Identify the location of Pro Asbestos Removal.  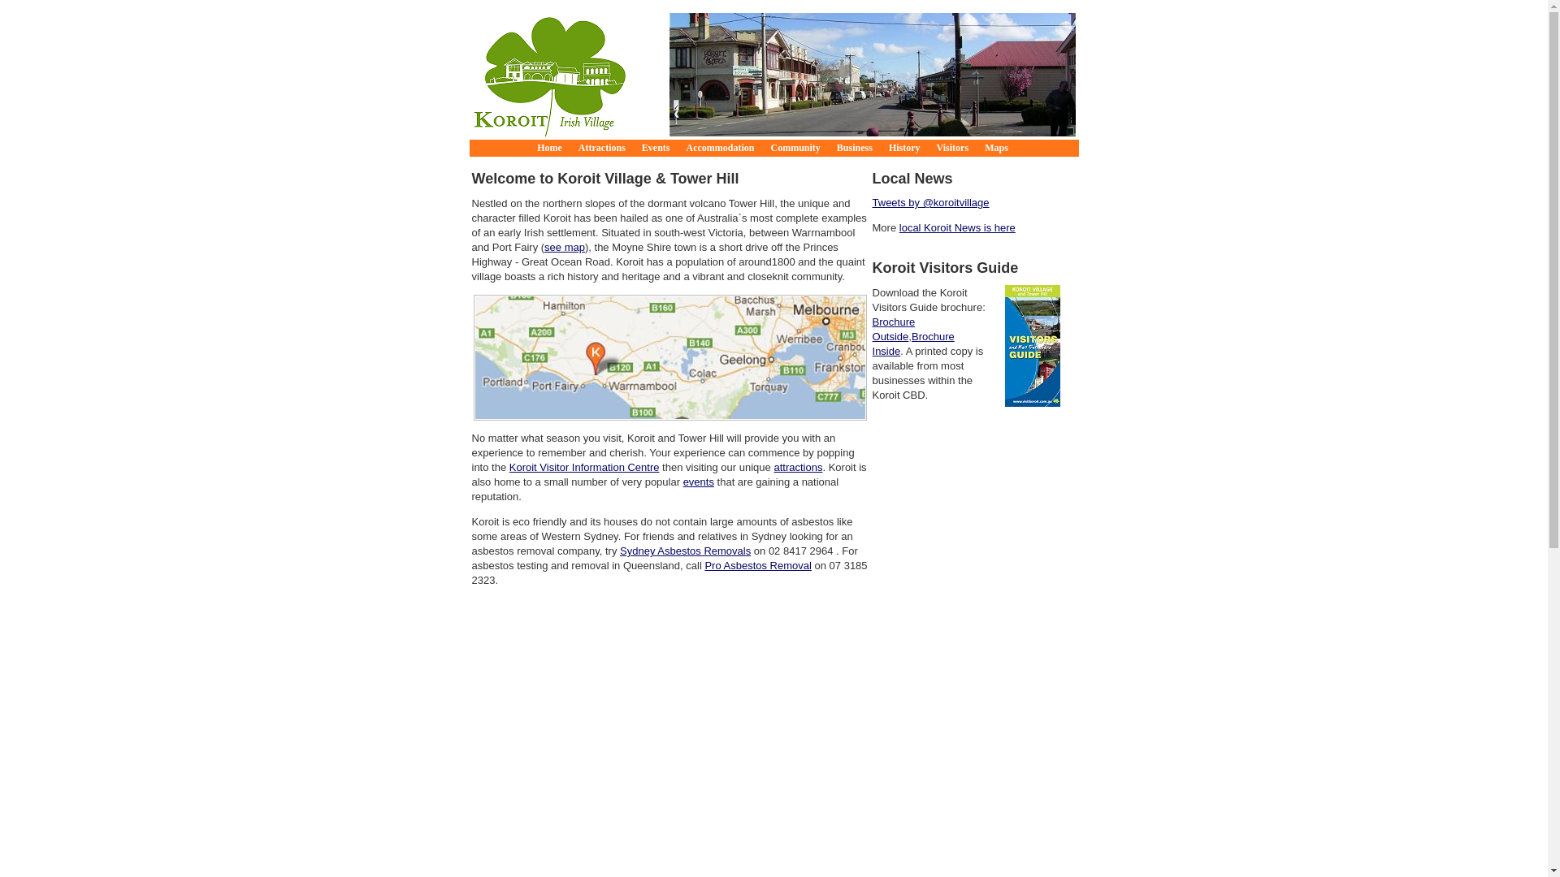
(757, 565).